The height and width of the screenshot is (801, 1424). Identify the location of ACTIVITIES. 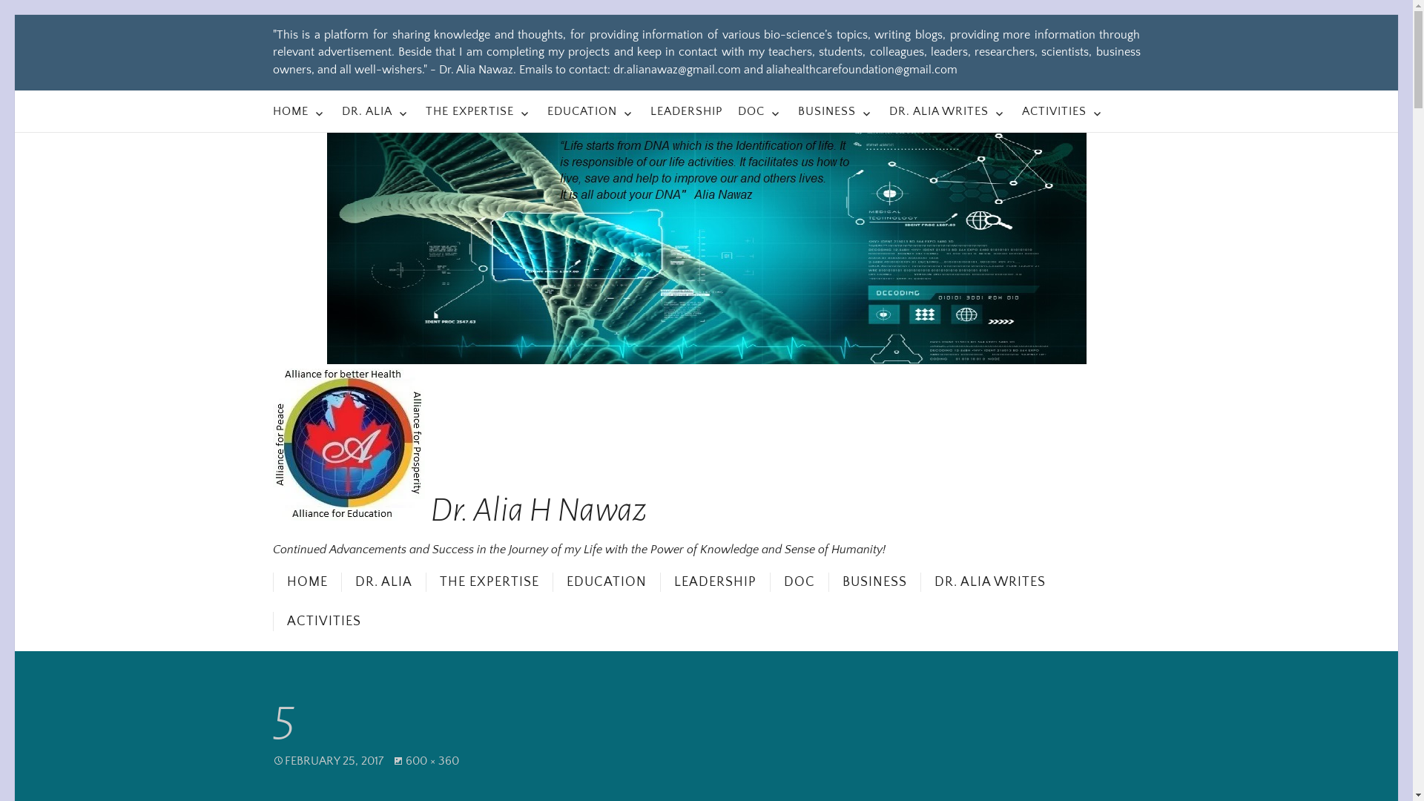
(1064, 111).